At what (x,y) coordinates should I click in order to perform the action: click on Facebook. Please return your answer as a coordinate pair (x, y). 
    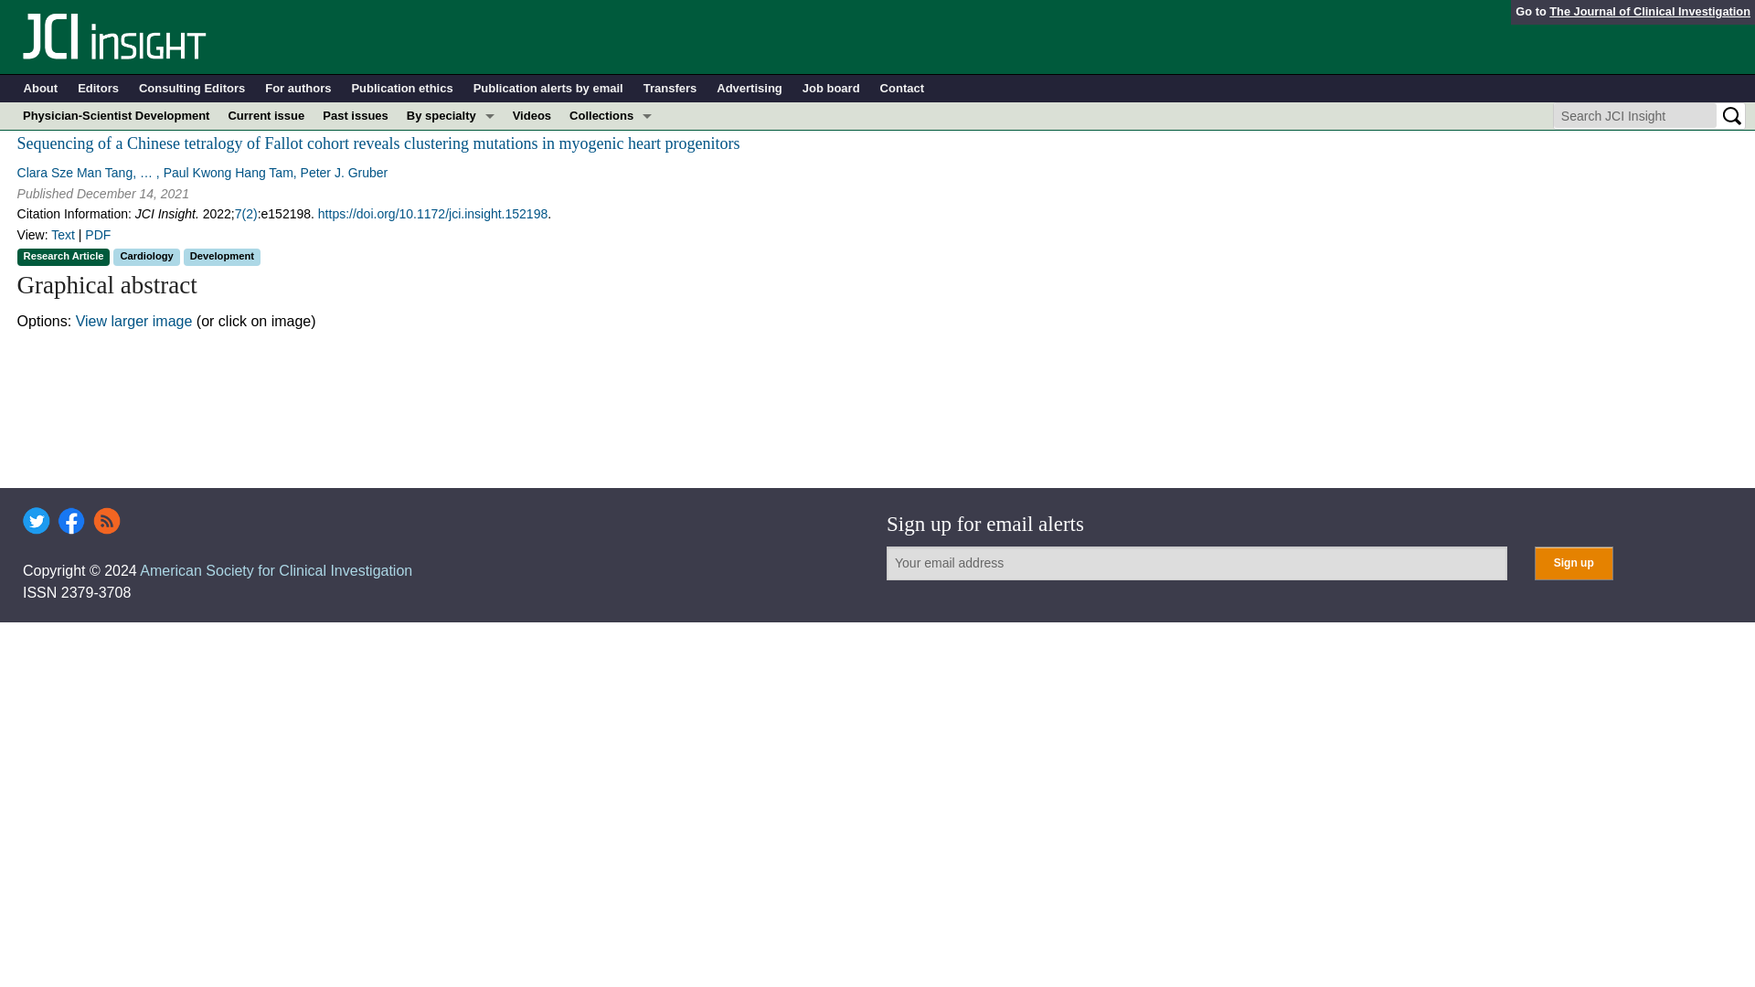
    Looking at the image, I should click on (71, 521).